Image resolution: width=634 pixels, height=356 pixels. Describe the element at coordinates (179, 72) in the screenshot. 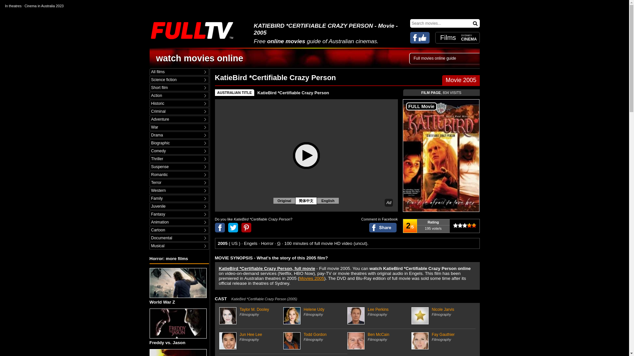

I see `All free movies` at that location.